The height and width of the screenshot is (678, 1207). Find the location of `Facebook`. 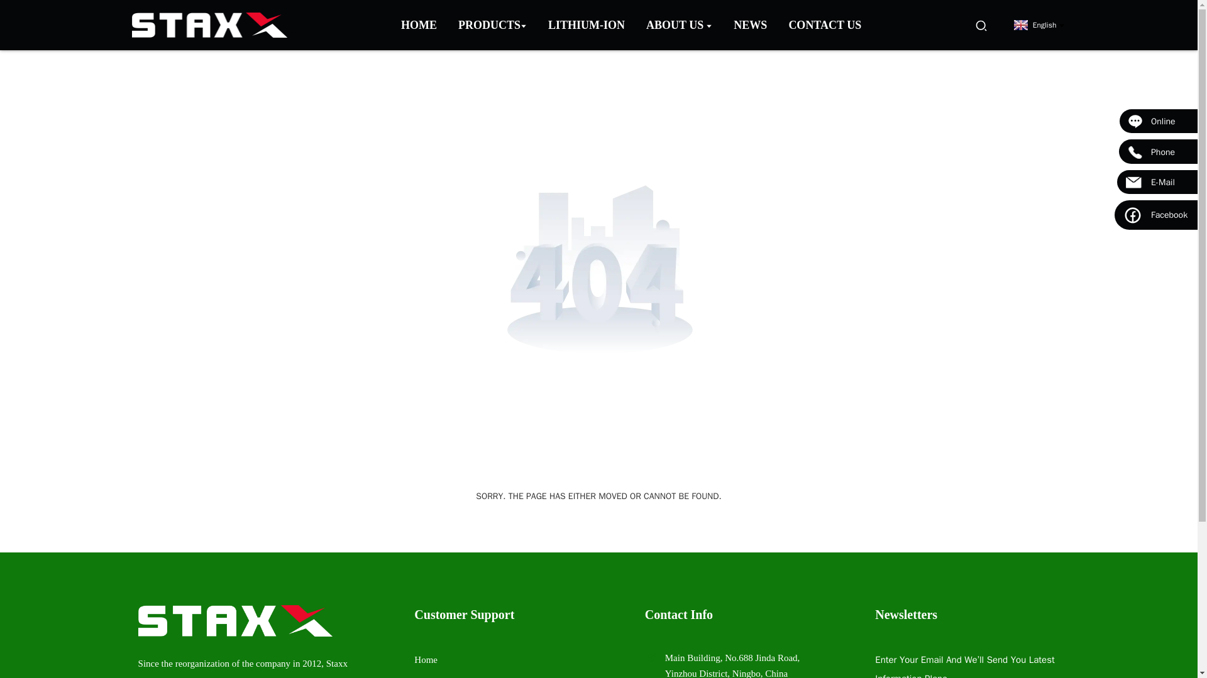

Facebook is located at coordinates (1155, 214).